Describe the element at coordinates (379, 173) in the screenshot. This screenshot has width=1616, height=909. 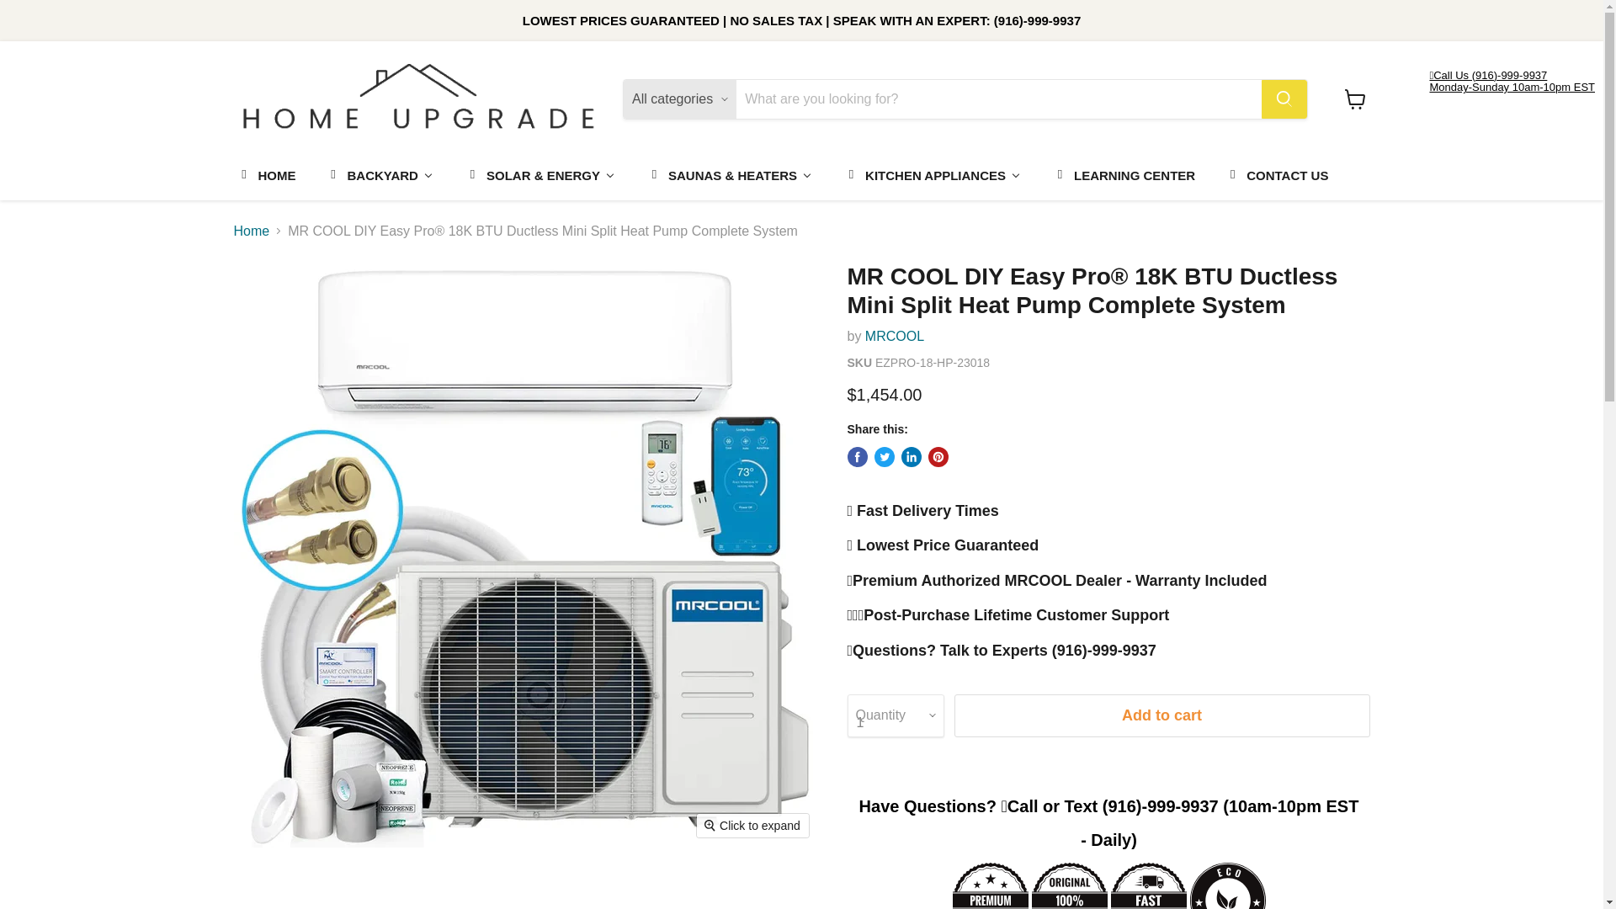
I see `BACKYARD` at that location.